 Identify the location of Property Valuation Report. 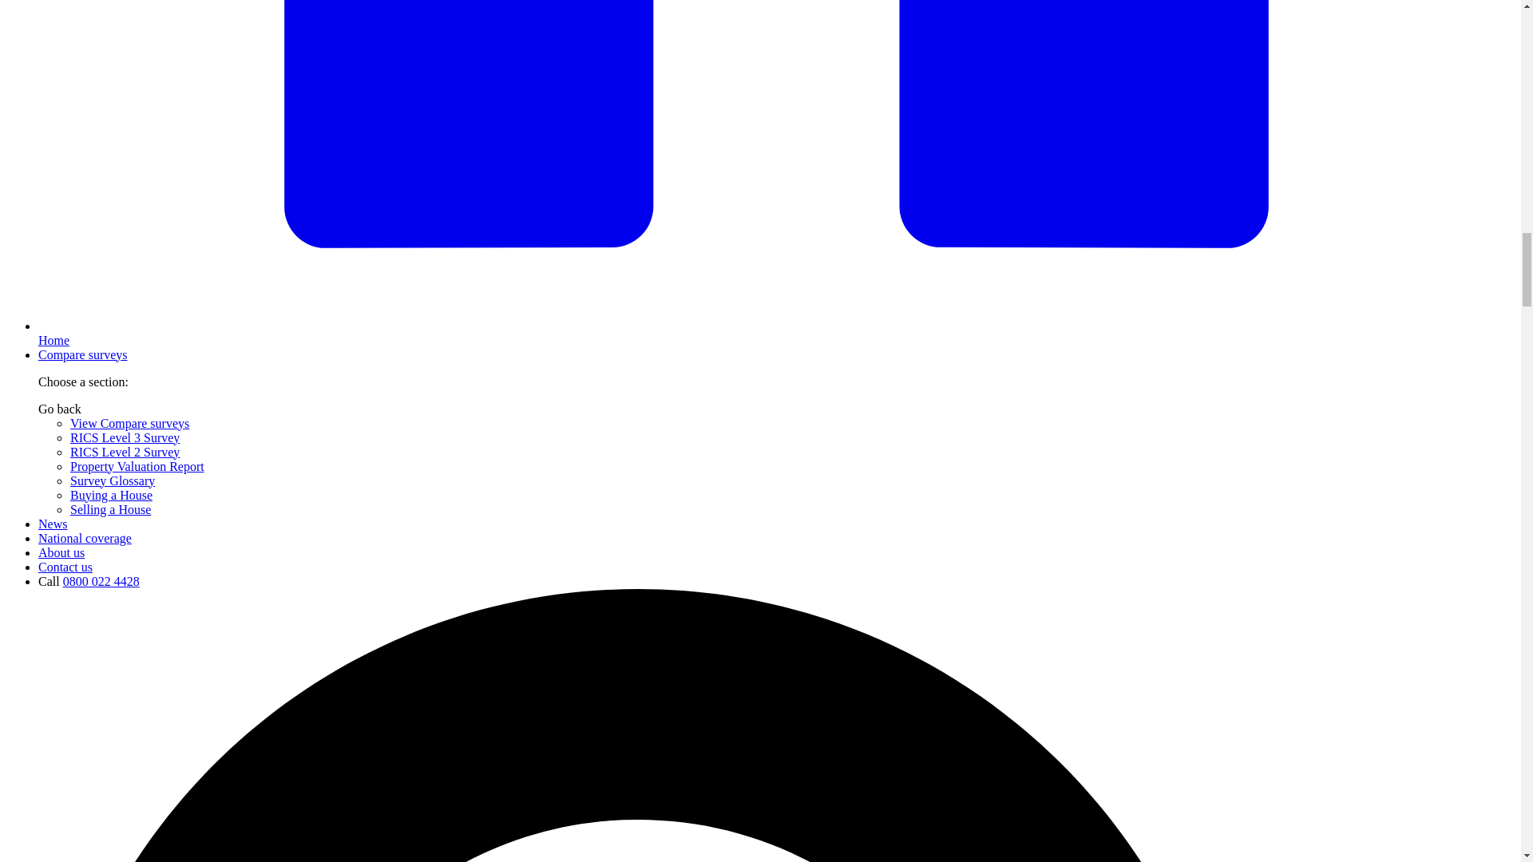
(137, 466).